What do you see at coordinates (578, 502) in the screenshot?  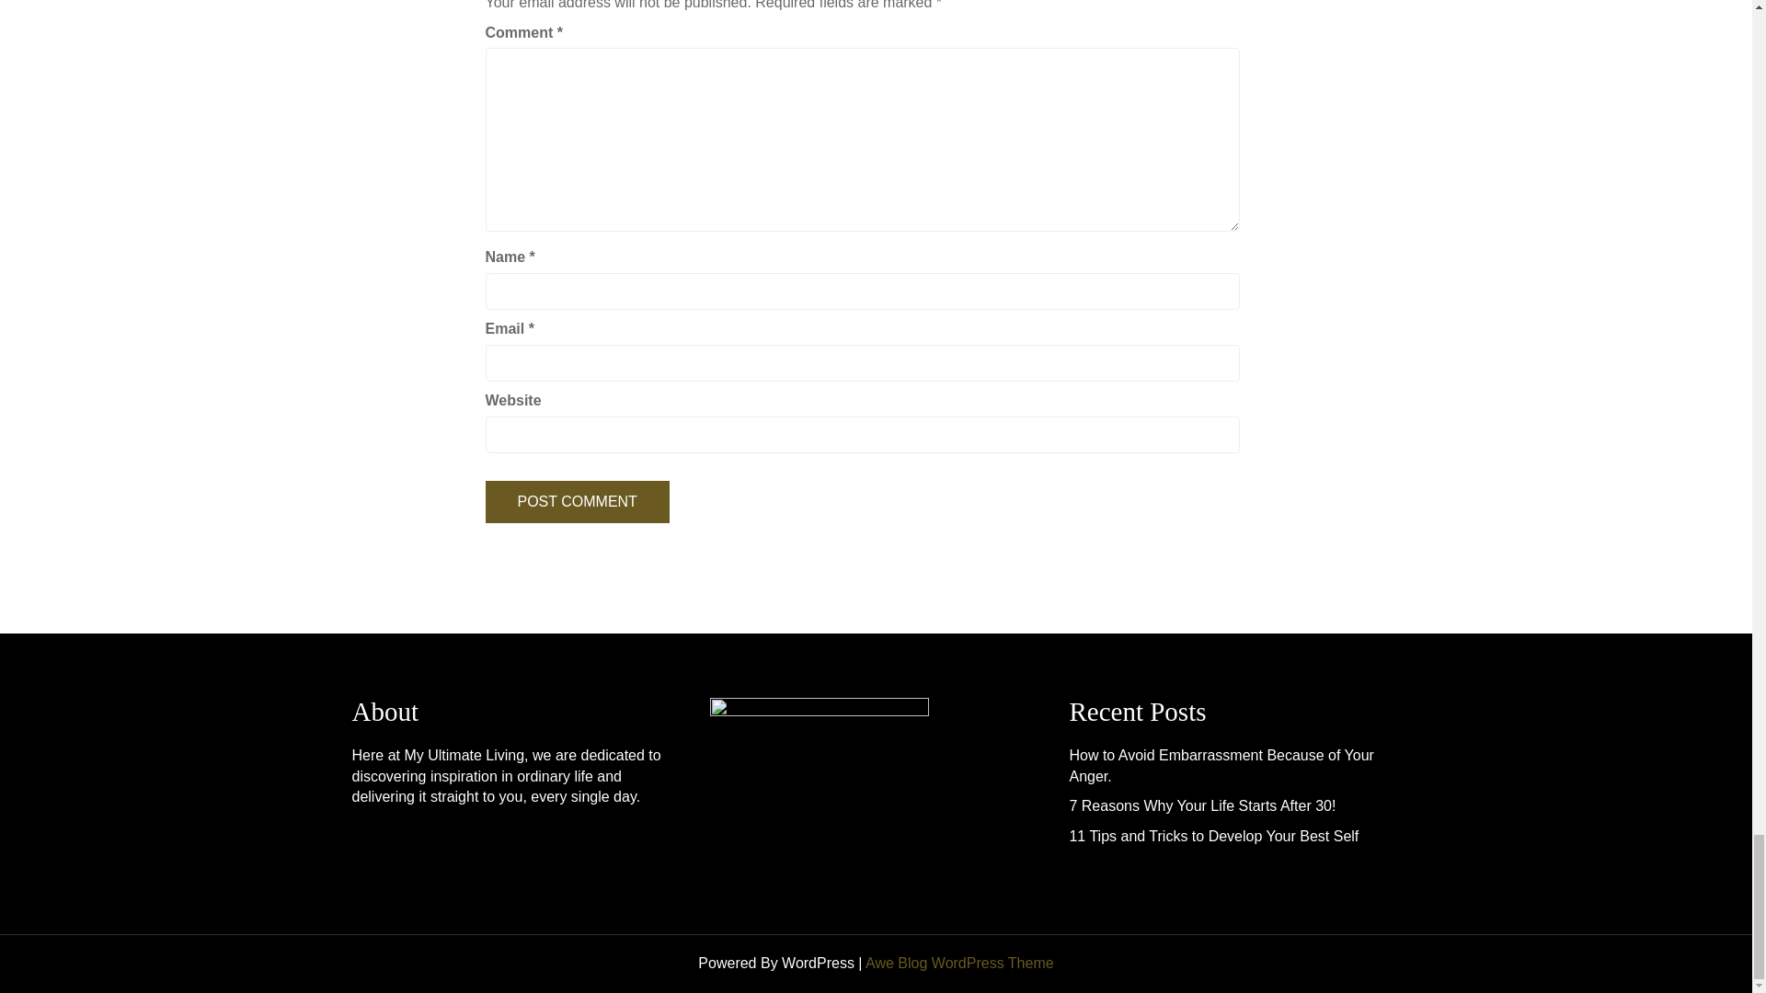 I see `Post Comment` at bounding box center [578, 502].